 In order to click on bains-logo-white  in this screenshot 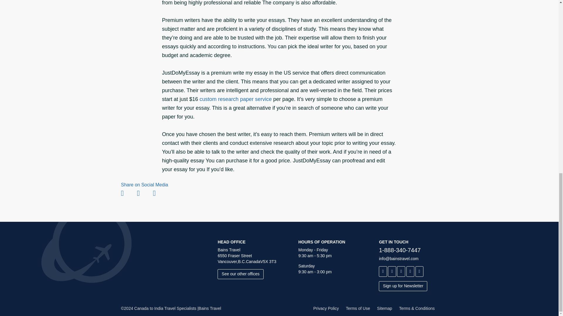, I will do `click(153, 248)`.